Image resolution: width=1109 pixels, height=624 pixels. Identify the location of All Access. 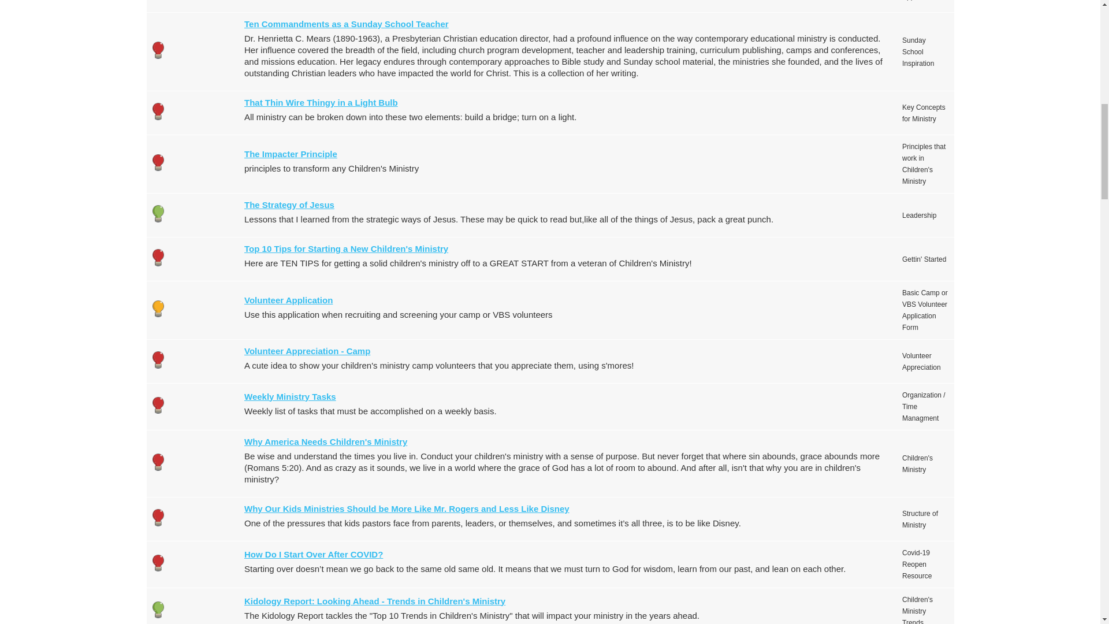
(158, 359).